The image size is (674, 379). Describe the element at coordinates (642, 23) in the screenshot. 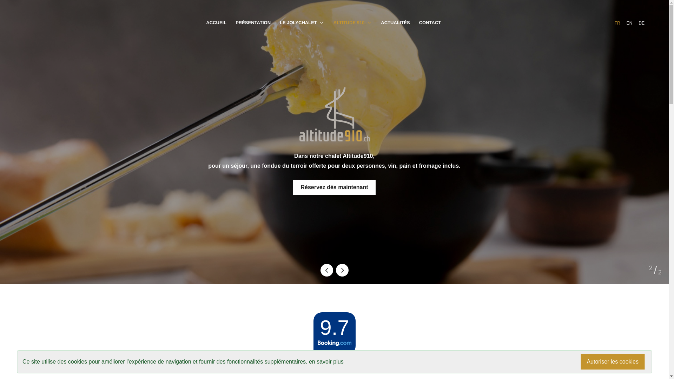

I see `DE` at that location.